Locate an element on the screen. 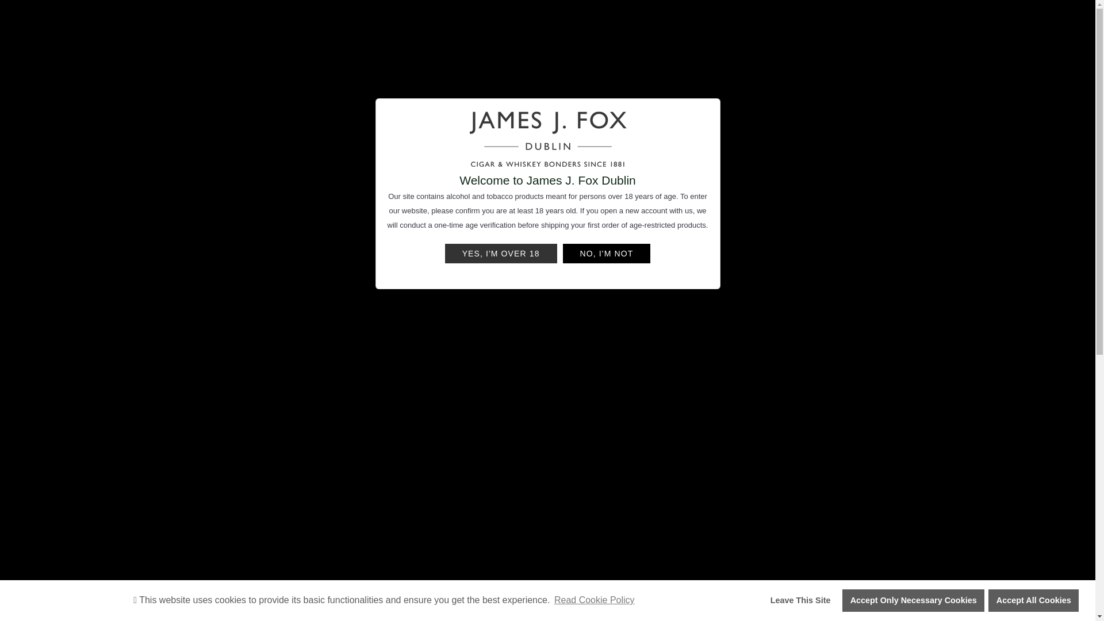 The image size is (1104, 621). Home is located at coordinates (162, 83).